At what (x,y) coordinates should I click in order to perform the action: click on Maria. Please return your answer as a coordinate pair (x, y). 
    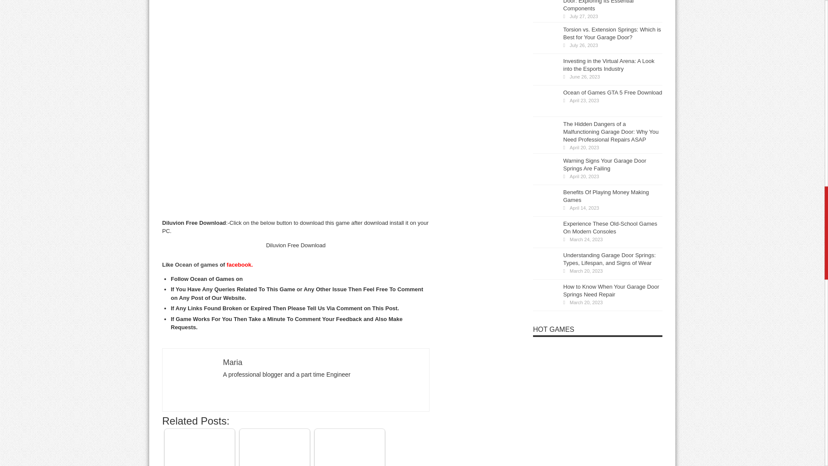
    Looking at the image, I should click on (232, 362).